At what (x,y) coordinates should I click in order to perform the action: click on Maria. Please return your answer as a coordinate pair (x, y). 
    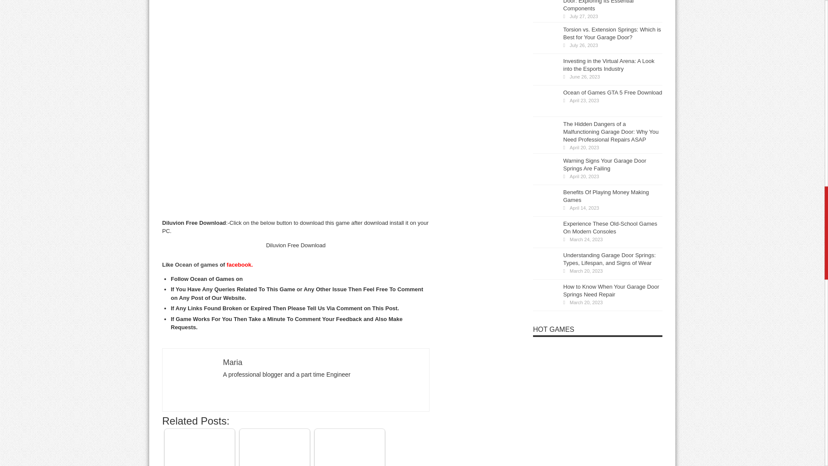
    Looking at the image, I should click on (232, 362).